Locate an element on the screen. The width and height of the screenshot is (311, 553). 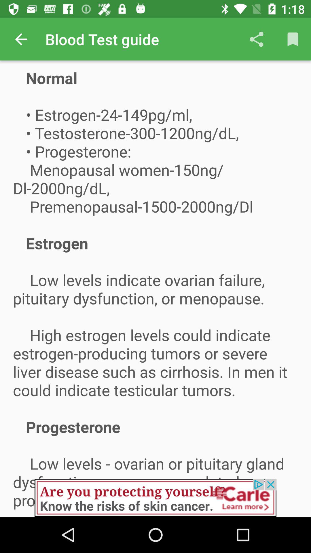
click advertisement is located at coordinates (155, 498).